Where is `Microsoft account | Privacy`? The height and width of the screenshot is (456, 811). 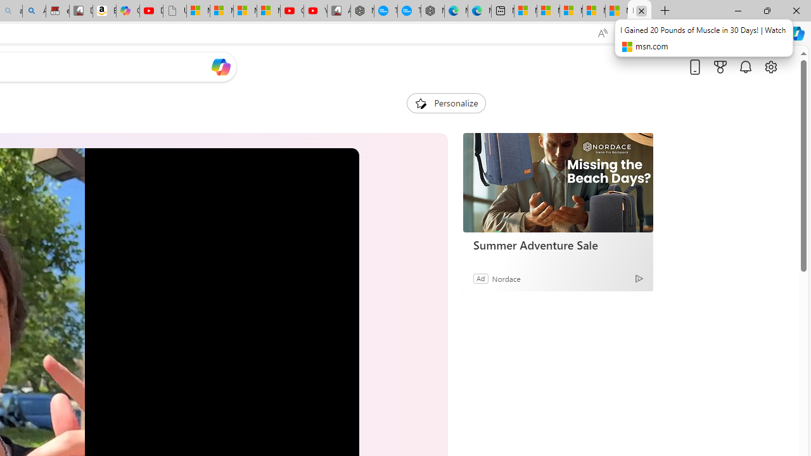
Microsoft account | Privacy is located at coordinates (594, 11).